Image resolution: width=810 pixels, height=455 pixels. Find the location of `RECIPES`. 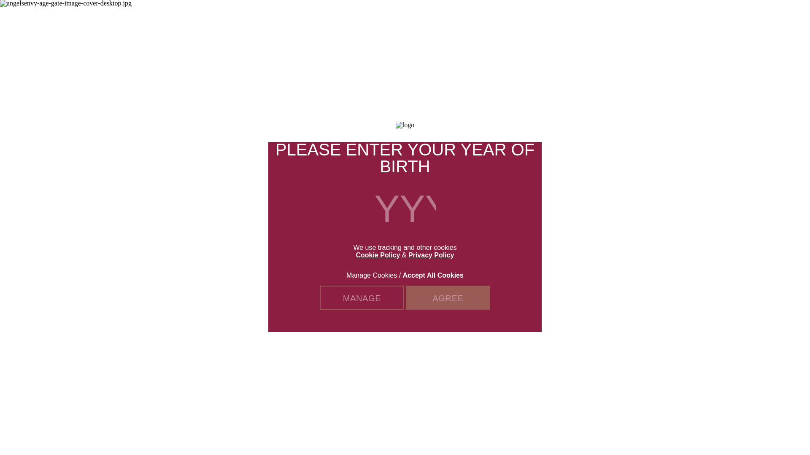

RECIPES is located at coordinates (472, 17).